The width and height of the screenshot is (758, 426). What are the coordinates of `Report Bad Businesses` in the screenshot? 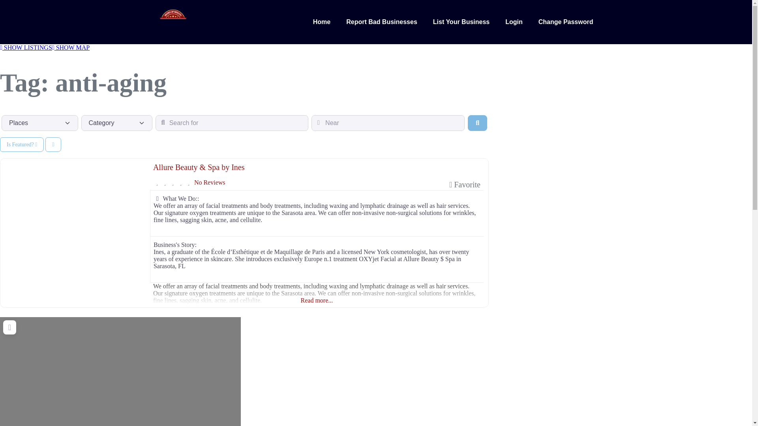 It's located at (381, 22).